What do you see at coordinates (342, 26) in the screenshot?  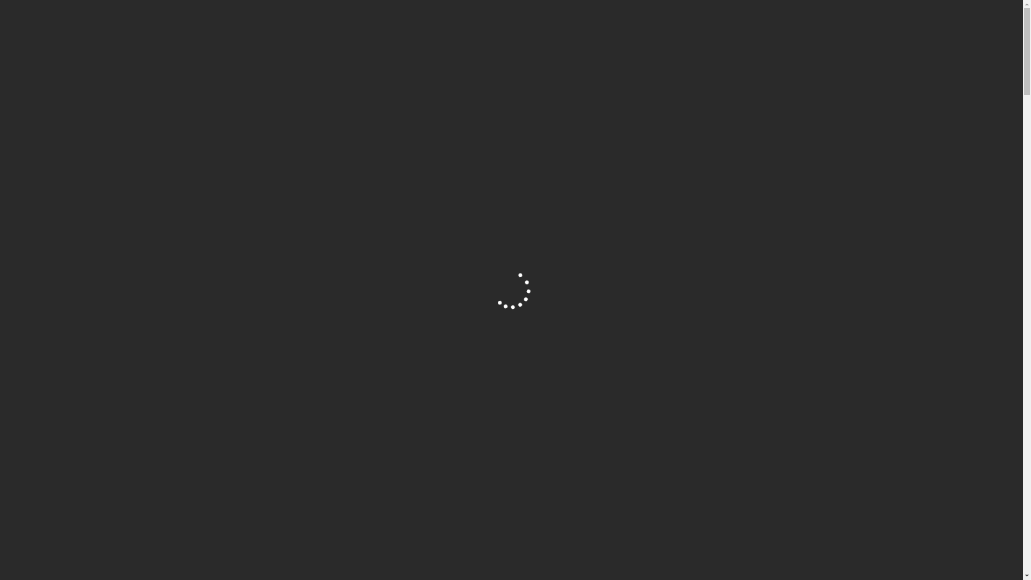 I see `Codes And Notes Codes And Notes` at bounding box center [342, 26].